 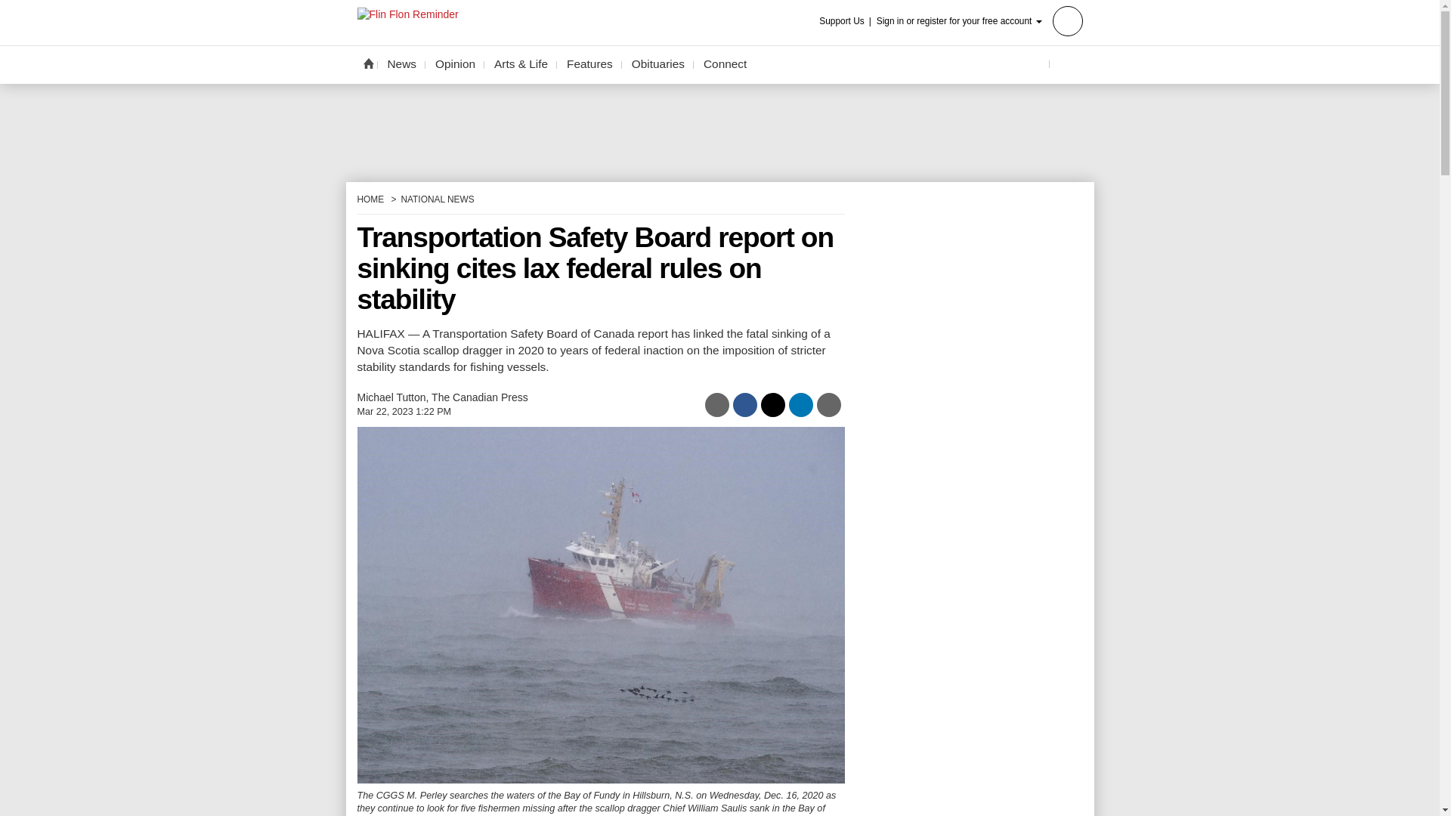 What do you see at coordinates (367, 63) in the screenshot?
I see `Home` at bounding box center [367, 63].